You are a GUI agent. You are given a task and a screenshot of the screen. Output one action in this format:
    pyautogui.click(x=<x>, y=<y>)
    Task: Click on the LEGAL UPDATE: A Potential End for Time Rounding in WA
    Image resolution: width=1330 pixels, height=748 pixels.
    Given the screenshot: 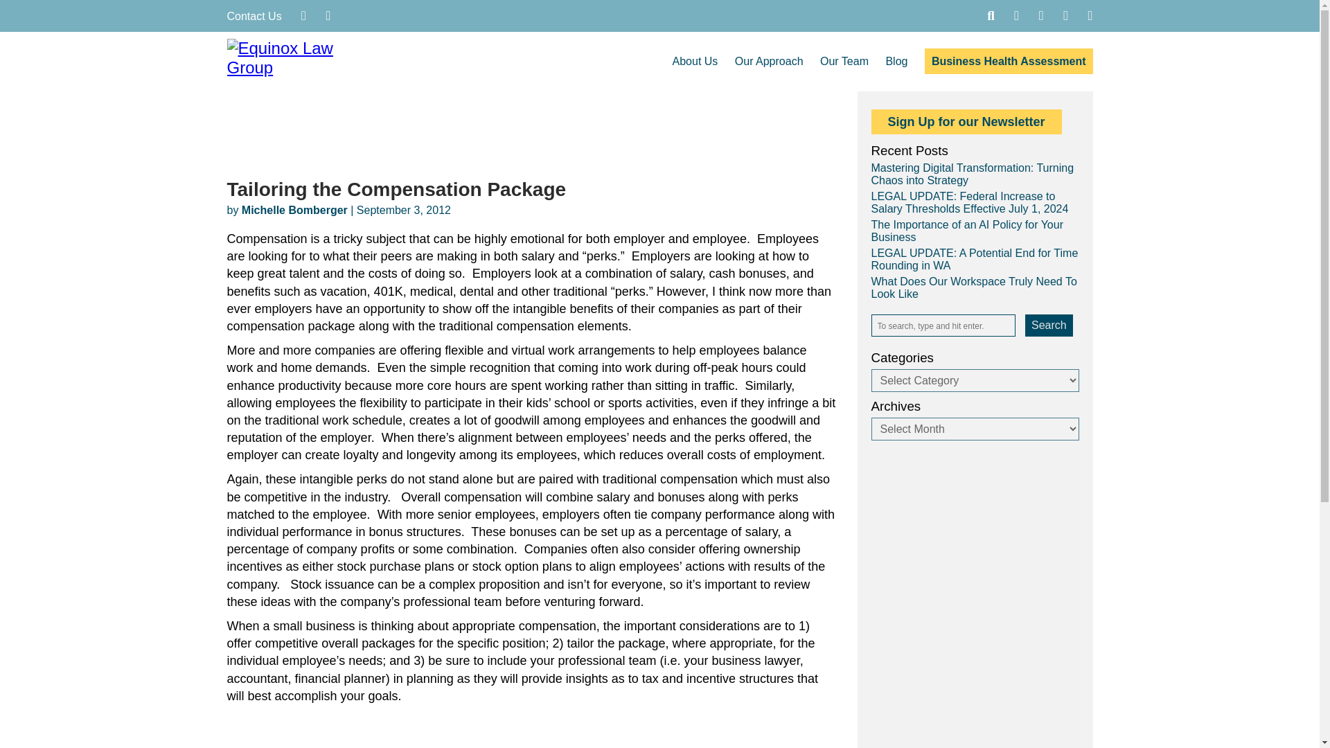 What is the action you would take?
    pyautogui.click(x=975, y=259)
    